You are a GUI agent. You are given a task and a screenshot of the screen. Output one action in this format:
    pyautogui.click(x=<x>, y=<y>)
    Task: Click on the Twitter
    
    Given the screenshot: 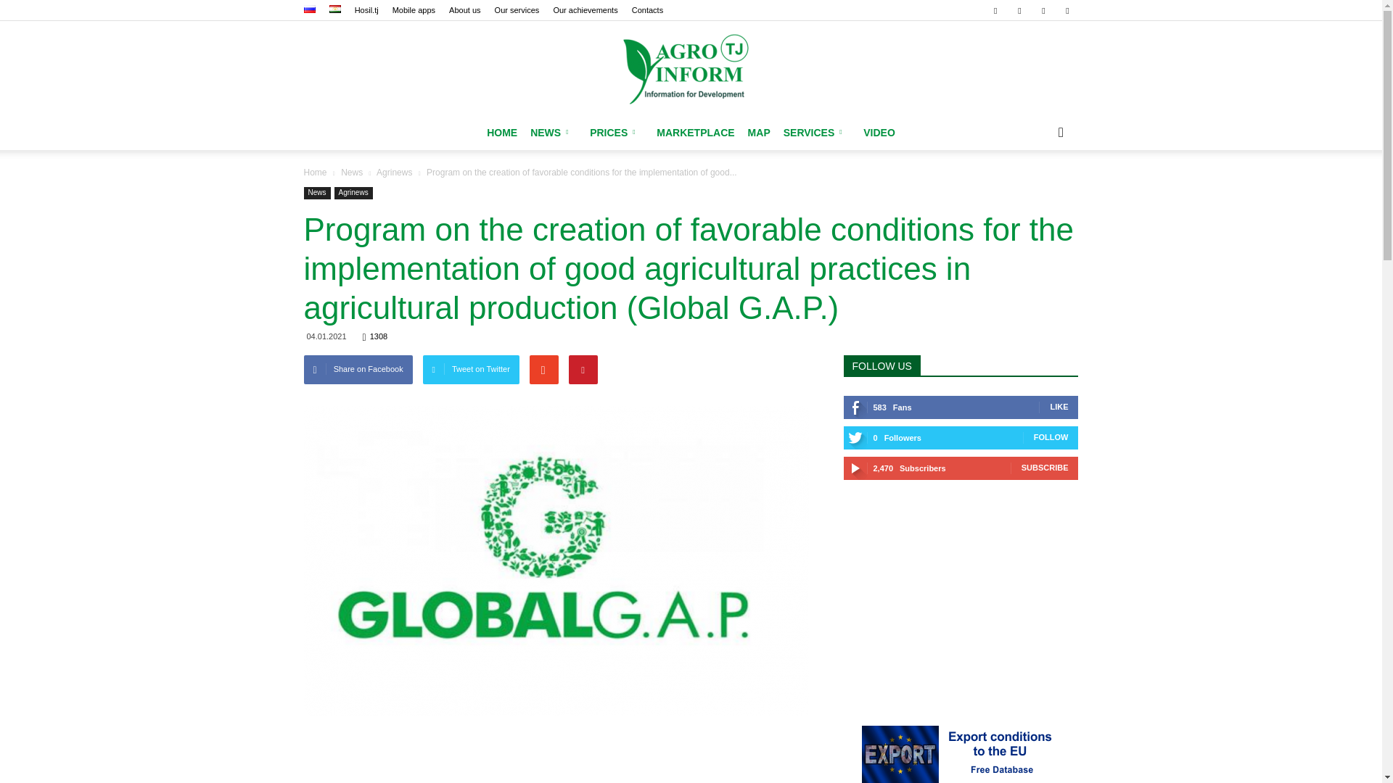 What is the action you would take?
    pyautogui.click(x=1043, y=10)
    